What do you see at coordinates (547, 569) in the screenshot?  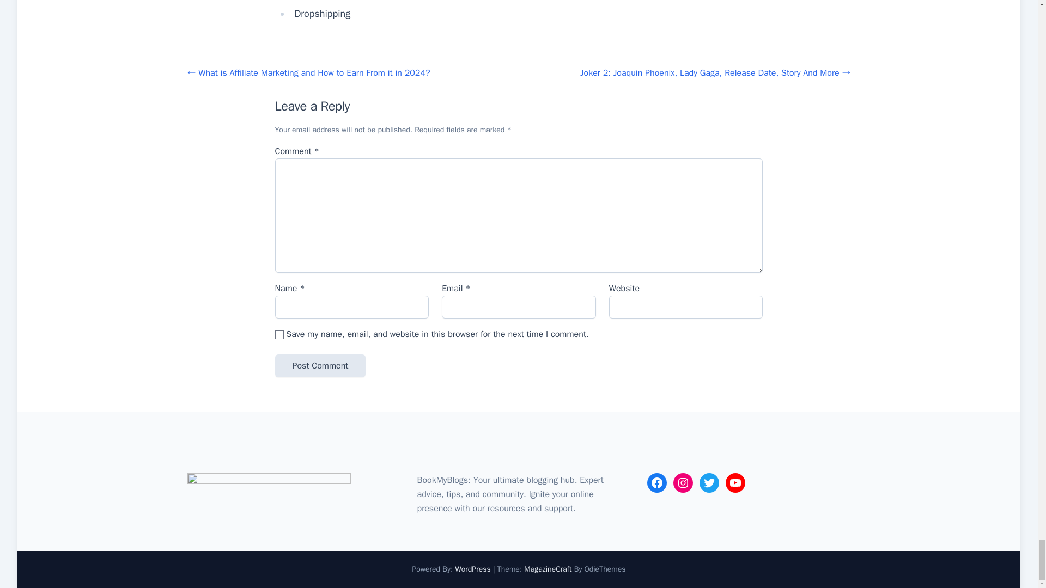 I see `MagazineCraft` at bounding box center [547, 569].